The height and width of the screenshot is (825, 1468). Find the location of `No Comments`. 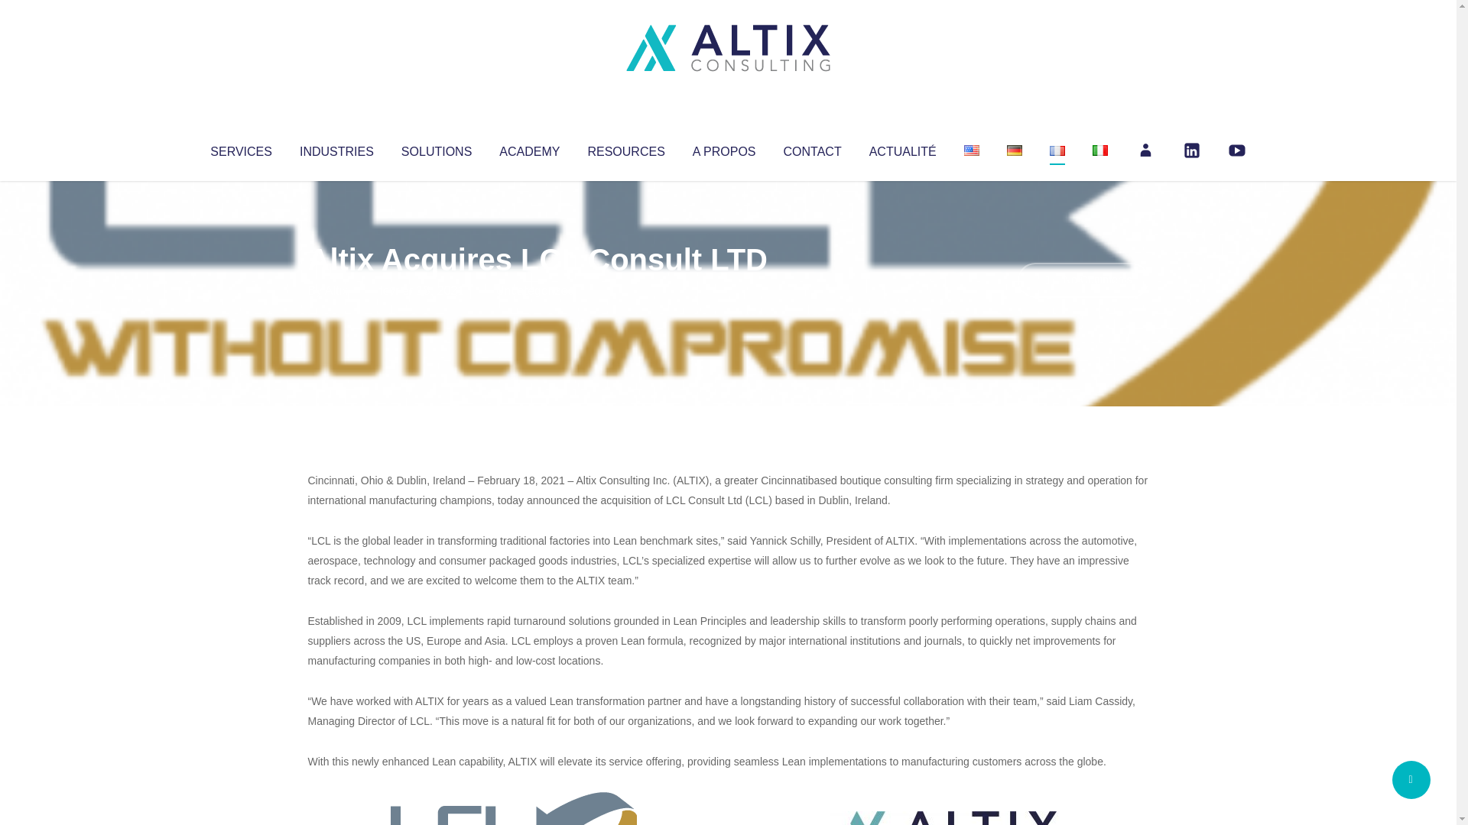

No Comments is located at coordinates (1083, 280).